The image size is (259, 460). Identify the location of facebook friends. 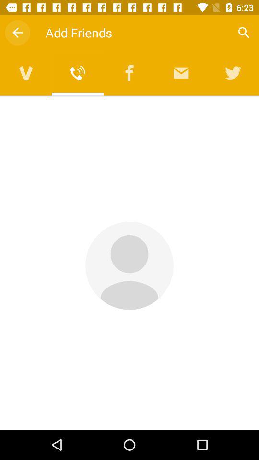
(129, 73).